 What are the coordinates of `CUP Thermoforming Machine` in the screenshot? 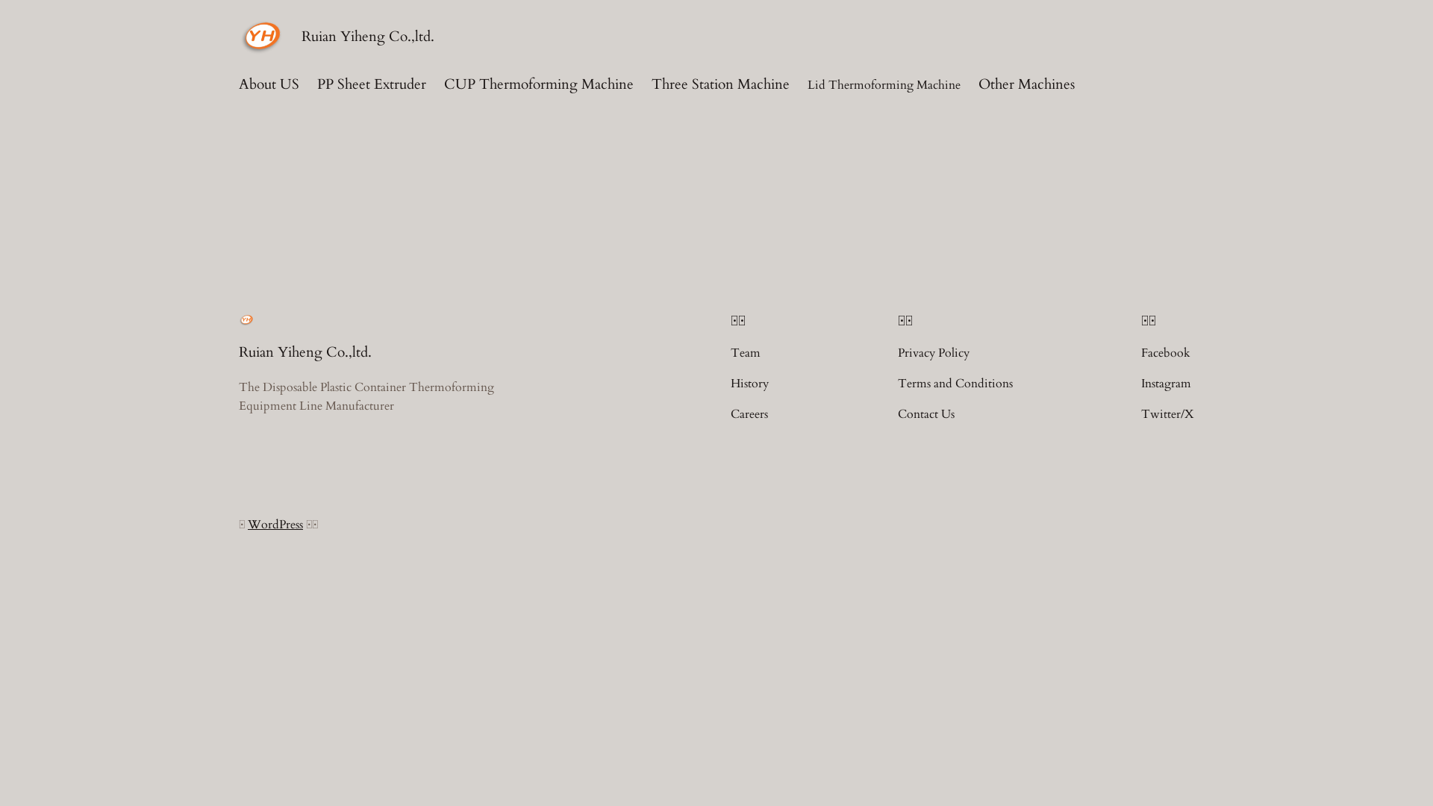 It's located at (539, 85).